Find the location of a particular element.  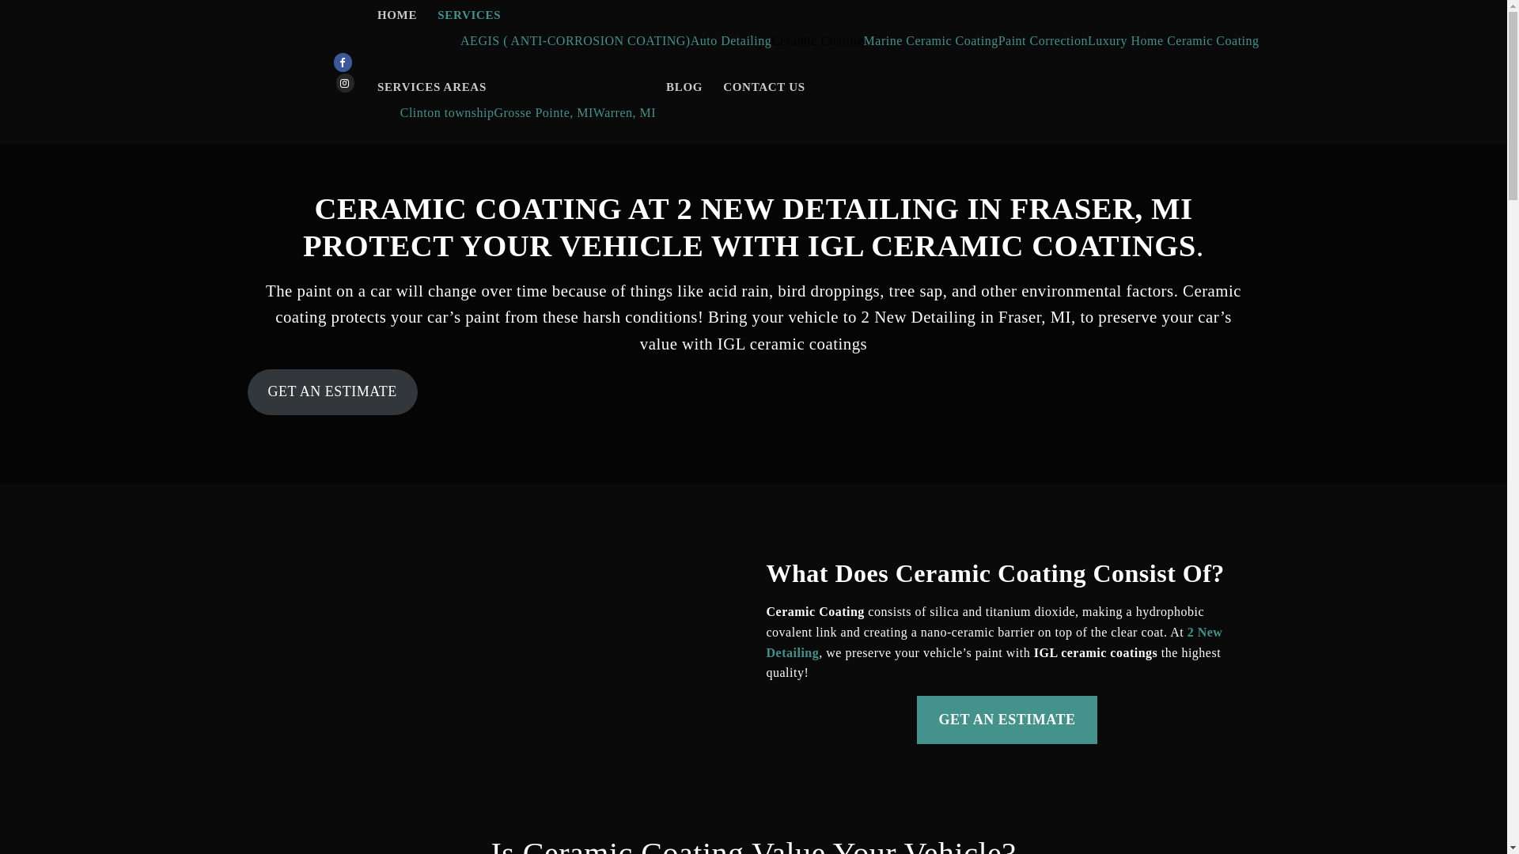

Instagram is located at coordinates (345, 84).